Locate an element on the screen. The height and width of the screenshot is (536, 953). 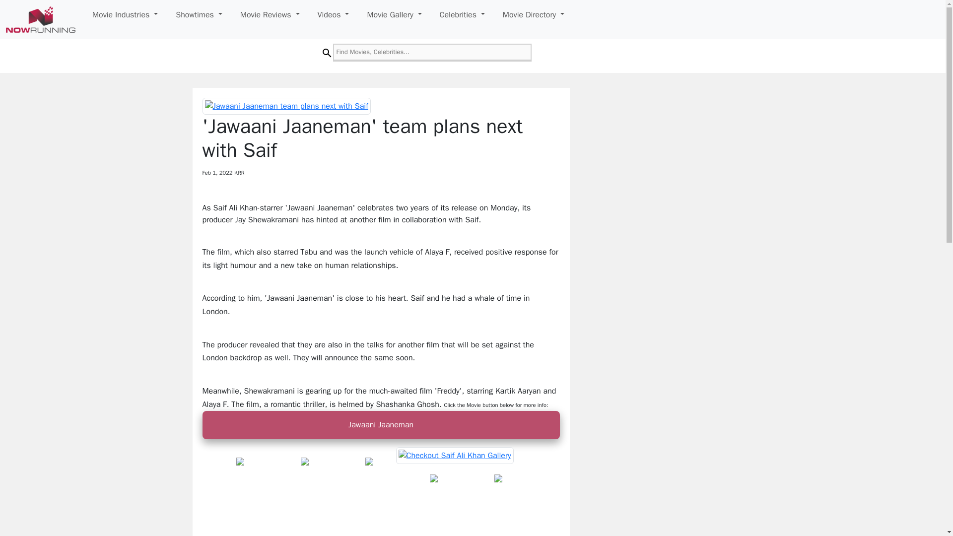
Videos is located at coordinates (334, 14).